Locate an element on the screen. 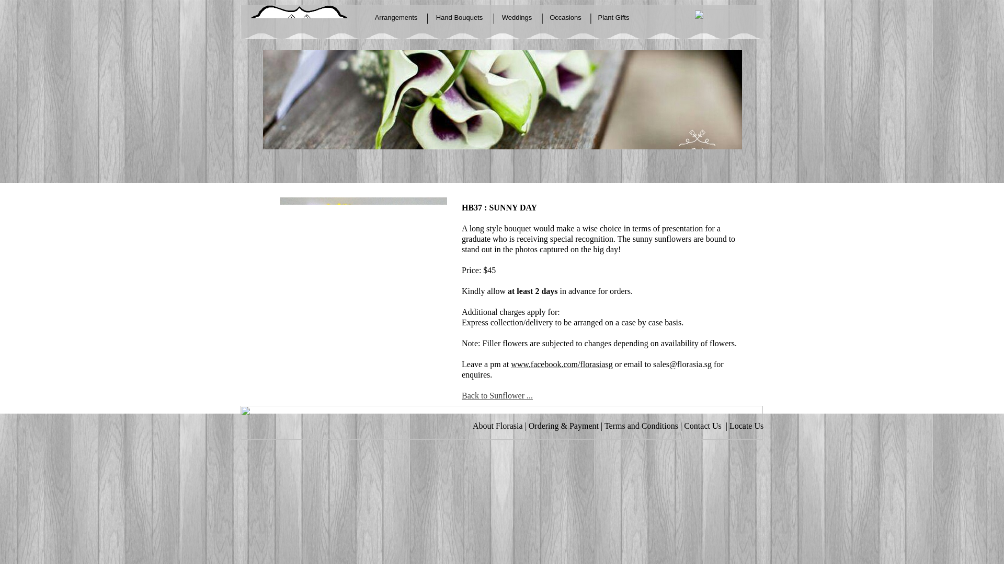  Back to Sunflower ... is located at coordinates (497, 395).